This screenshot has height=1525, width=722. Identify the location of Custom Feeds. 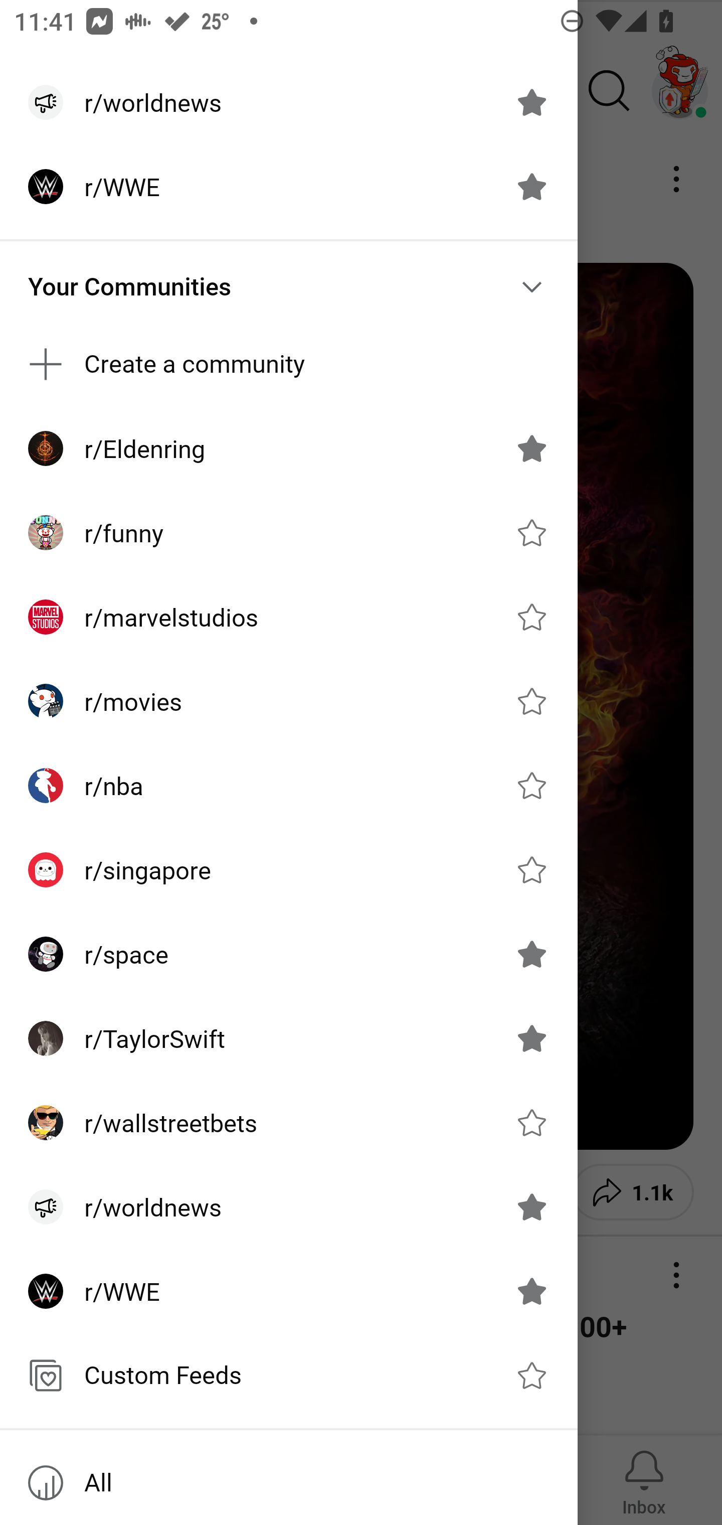
(289, 1376).